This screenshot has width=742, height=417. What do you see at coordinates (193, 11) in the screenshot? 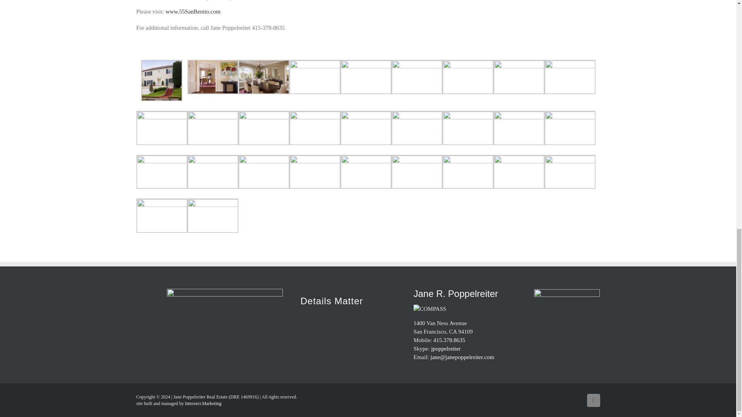
I see `www.55SanBenito.com` at bounding box center [193, 11].